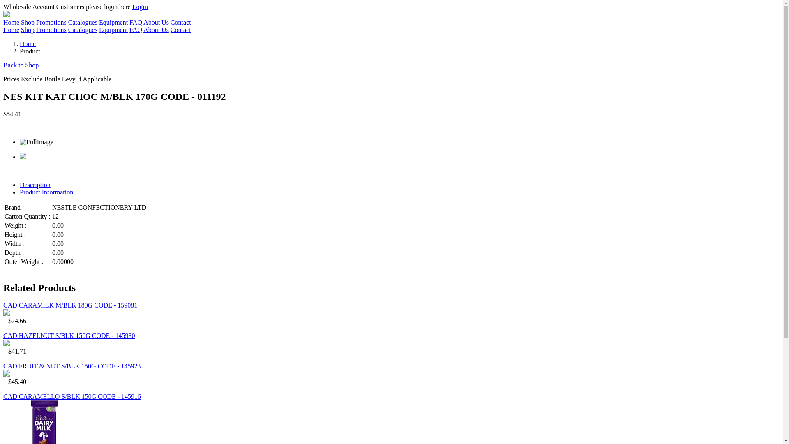 This screenshot has height=444, width=789. I want to click on Equipment, so click(113, 22).